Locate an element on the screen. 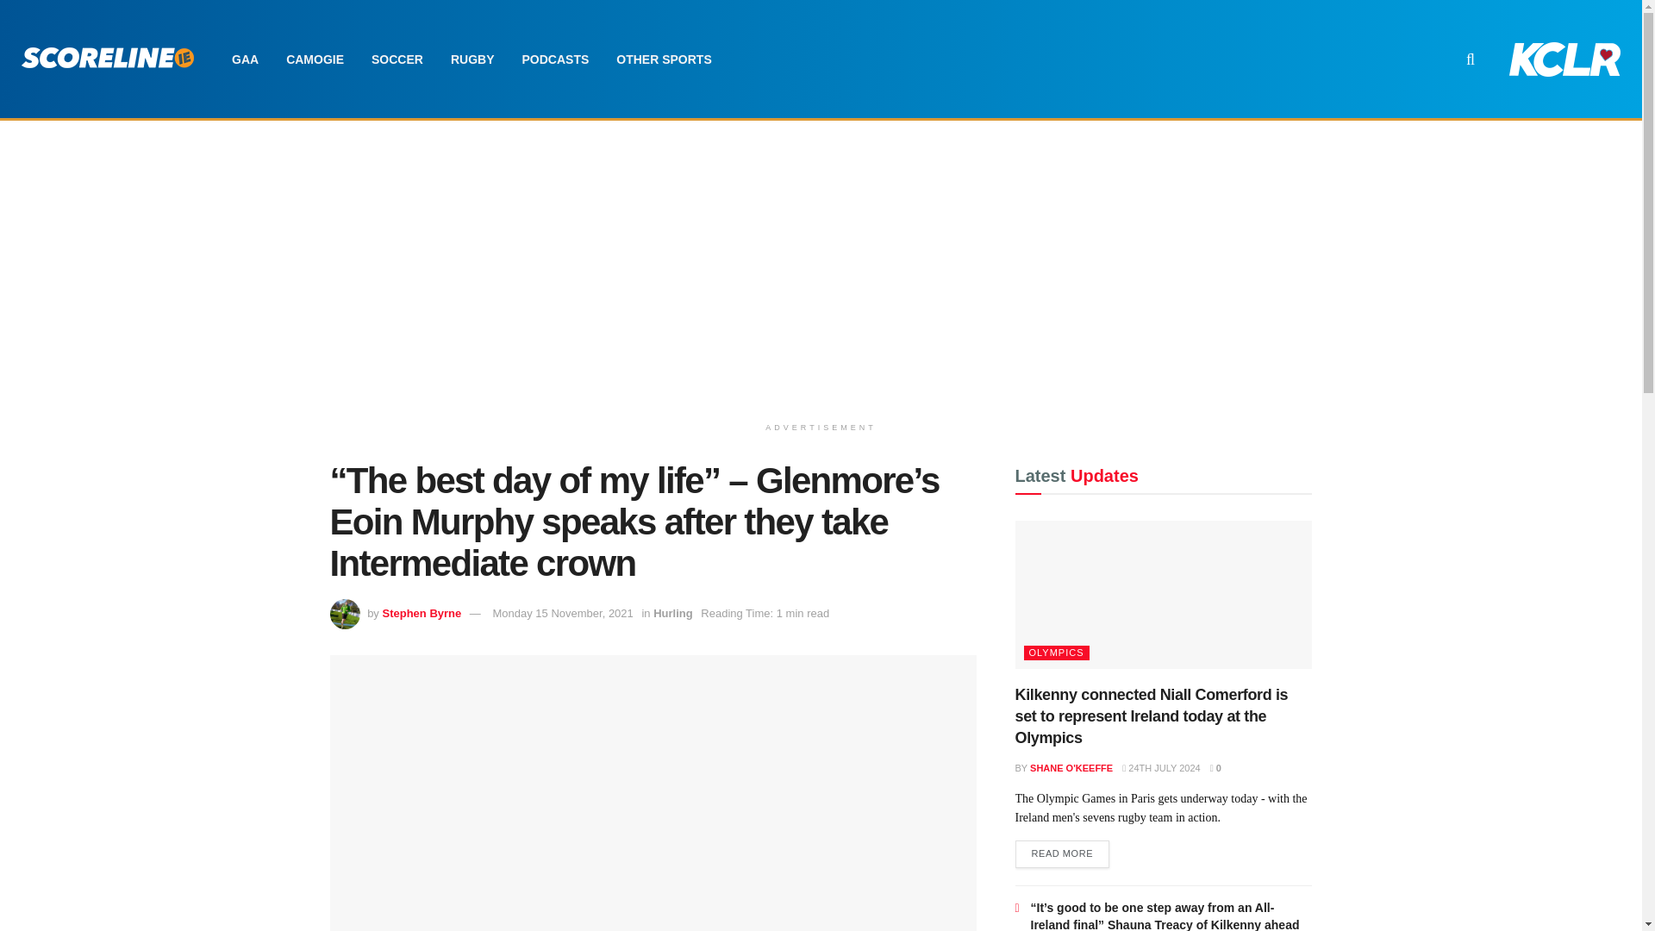  SHANE O'KEEFFE is located at coordinates (1071, 767).